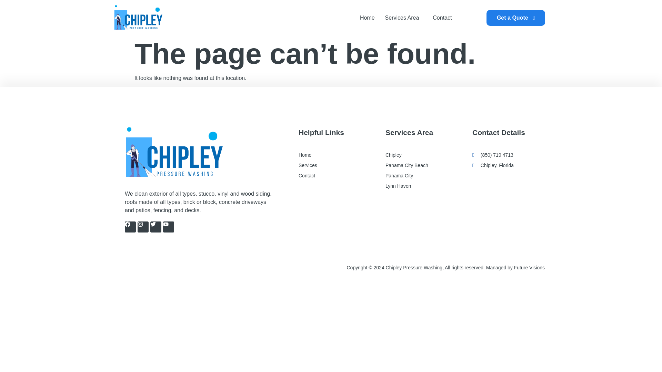  What do you see at coordinates (331, 175) in the screenshot?
I see `Contact` at bounding box center [331, 175].